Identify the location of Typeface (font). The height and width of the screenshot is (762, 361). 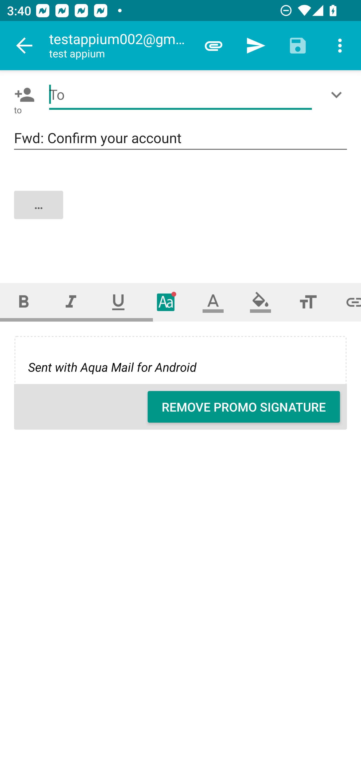
(166, 302).